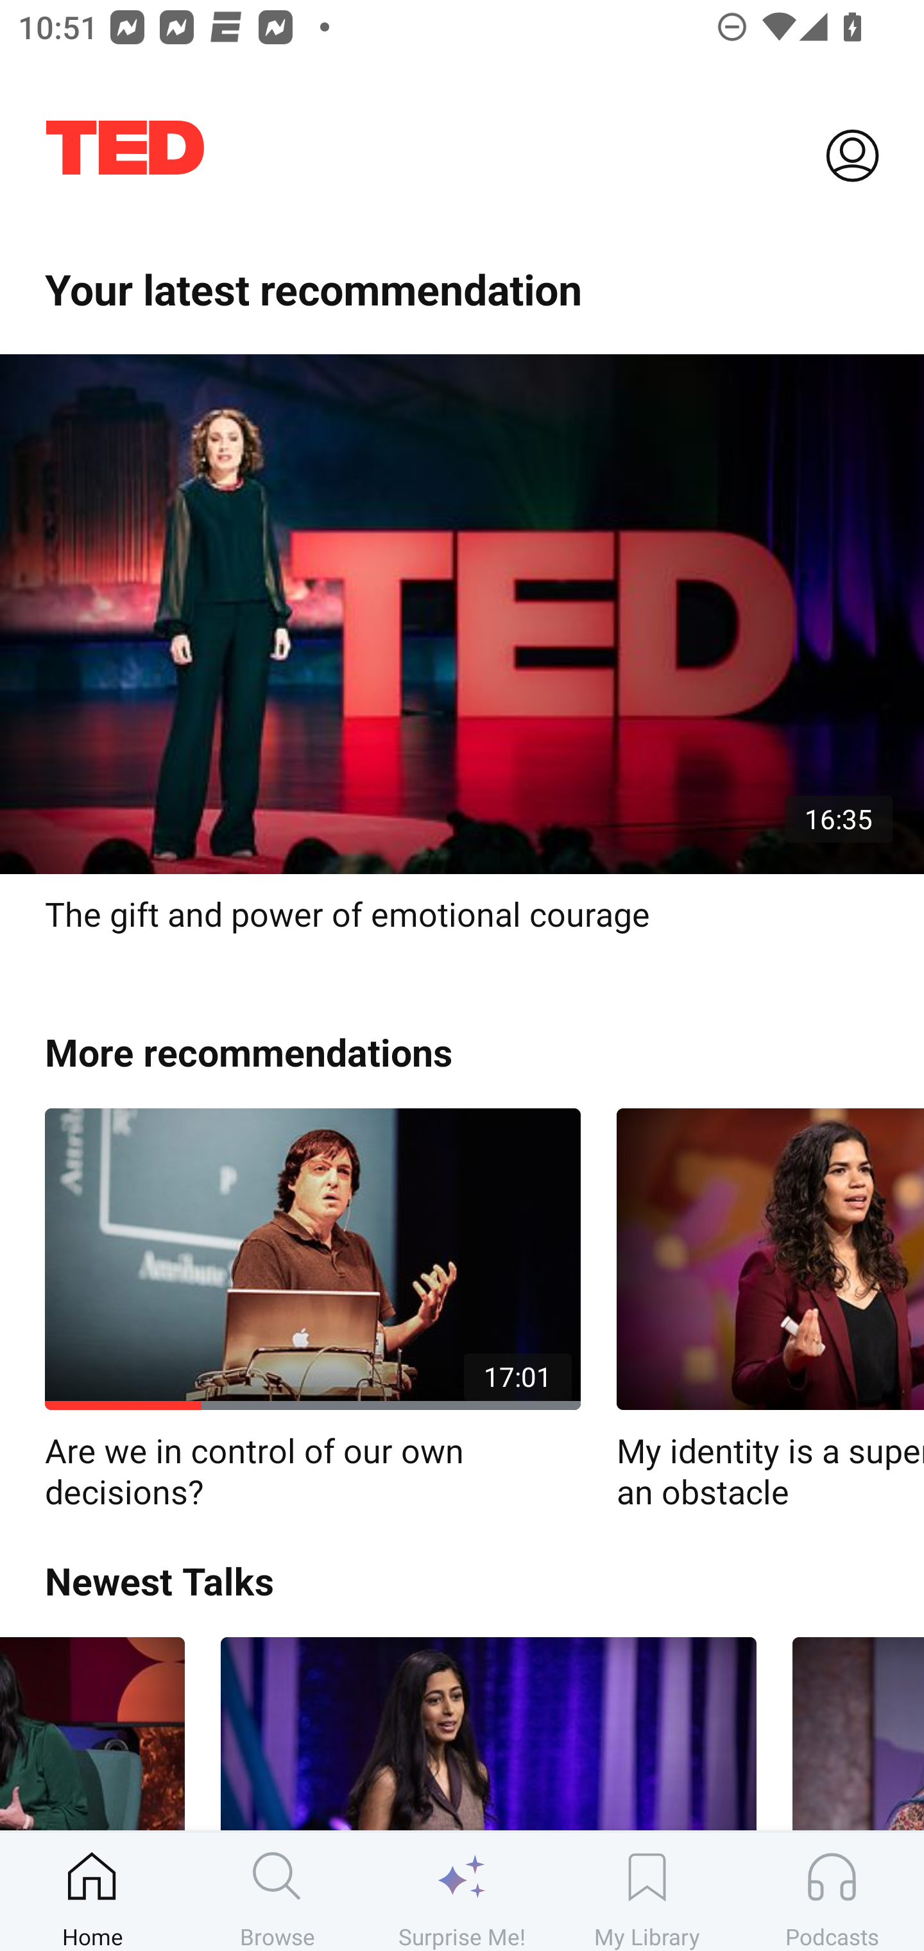 The width and height of the screenshot is (924, 1951). What do you see at coordinates (647, 1891) in the screenshot?
I see `My Library` at bounding box center [647, 1891].